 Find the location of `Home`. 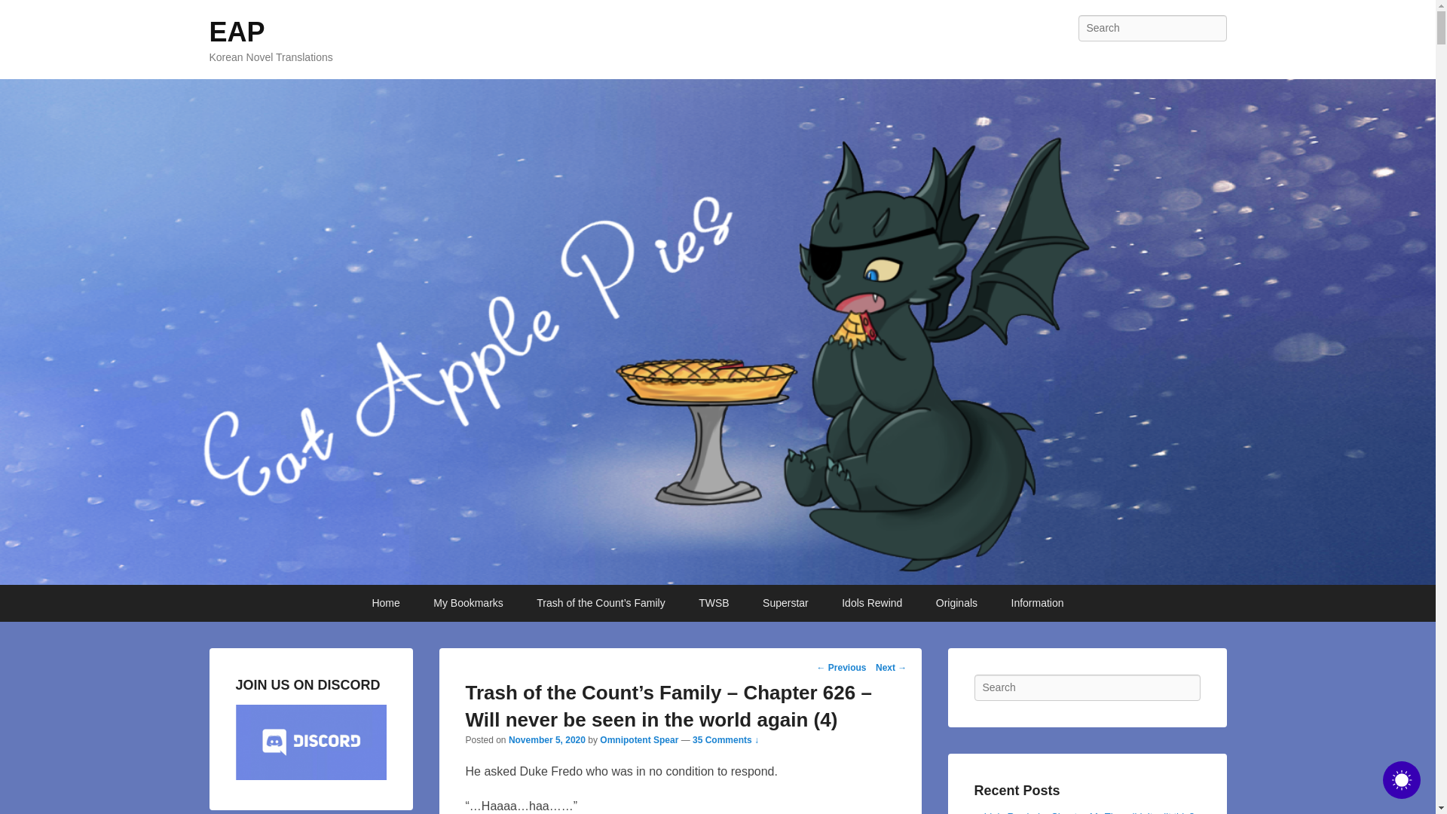

Home is located at coordinates (384, 603).